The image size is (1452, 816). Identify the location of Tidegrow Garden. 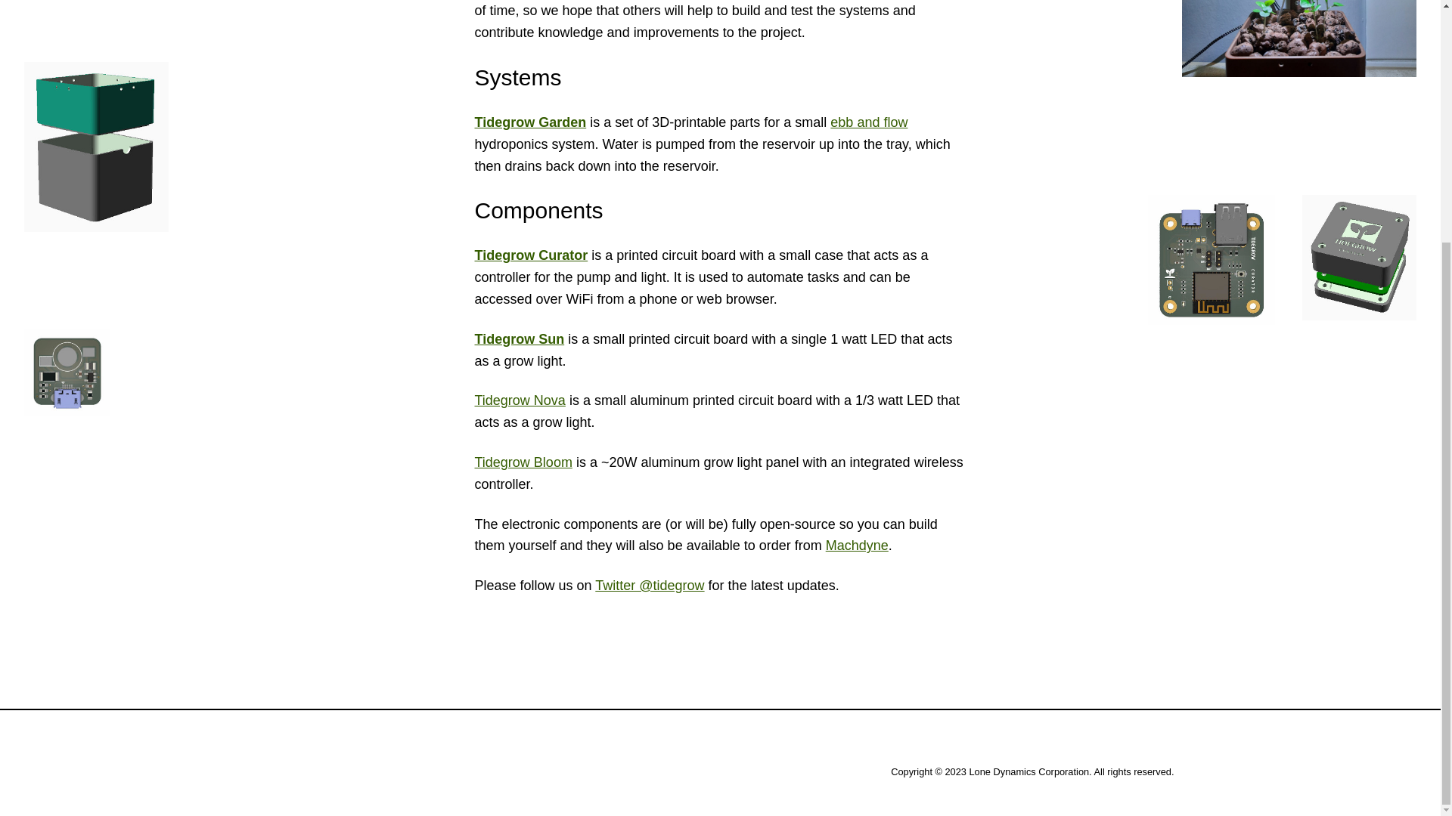
(530, 122).